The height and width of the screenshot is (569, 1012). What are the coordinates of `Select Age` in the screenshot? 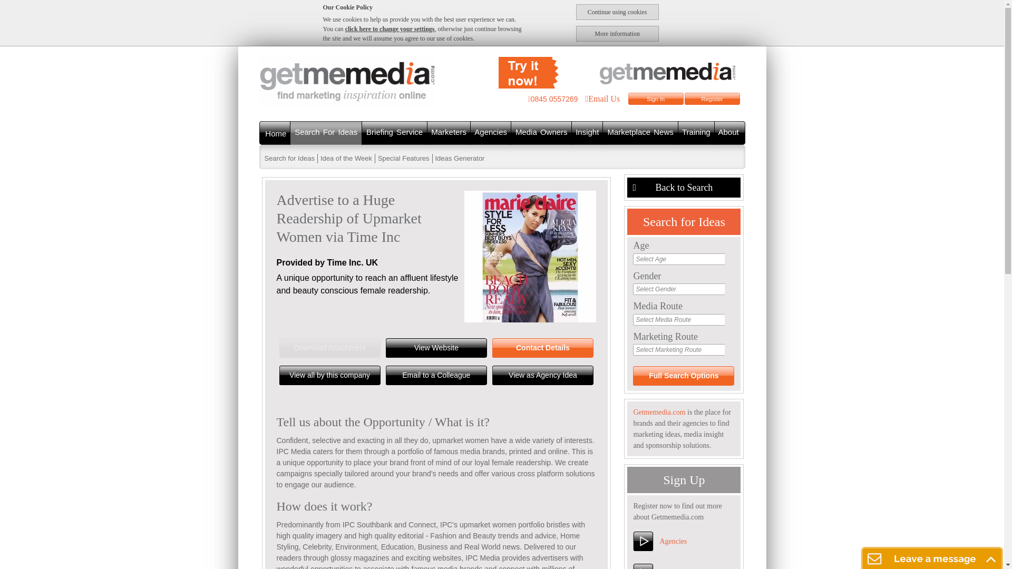 It's located at (679, 259).